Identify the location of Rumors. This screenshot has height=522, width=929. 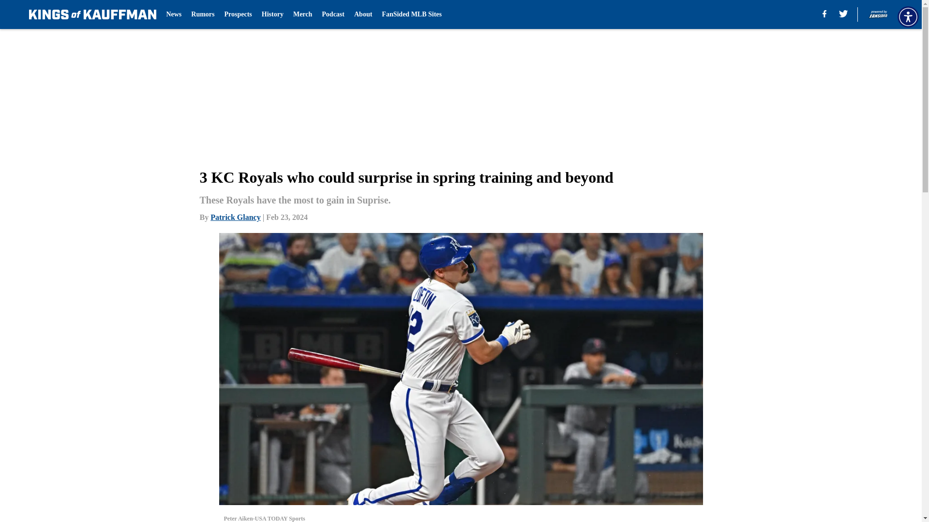
(203, 14).